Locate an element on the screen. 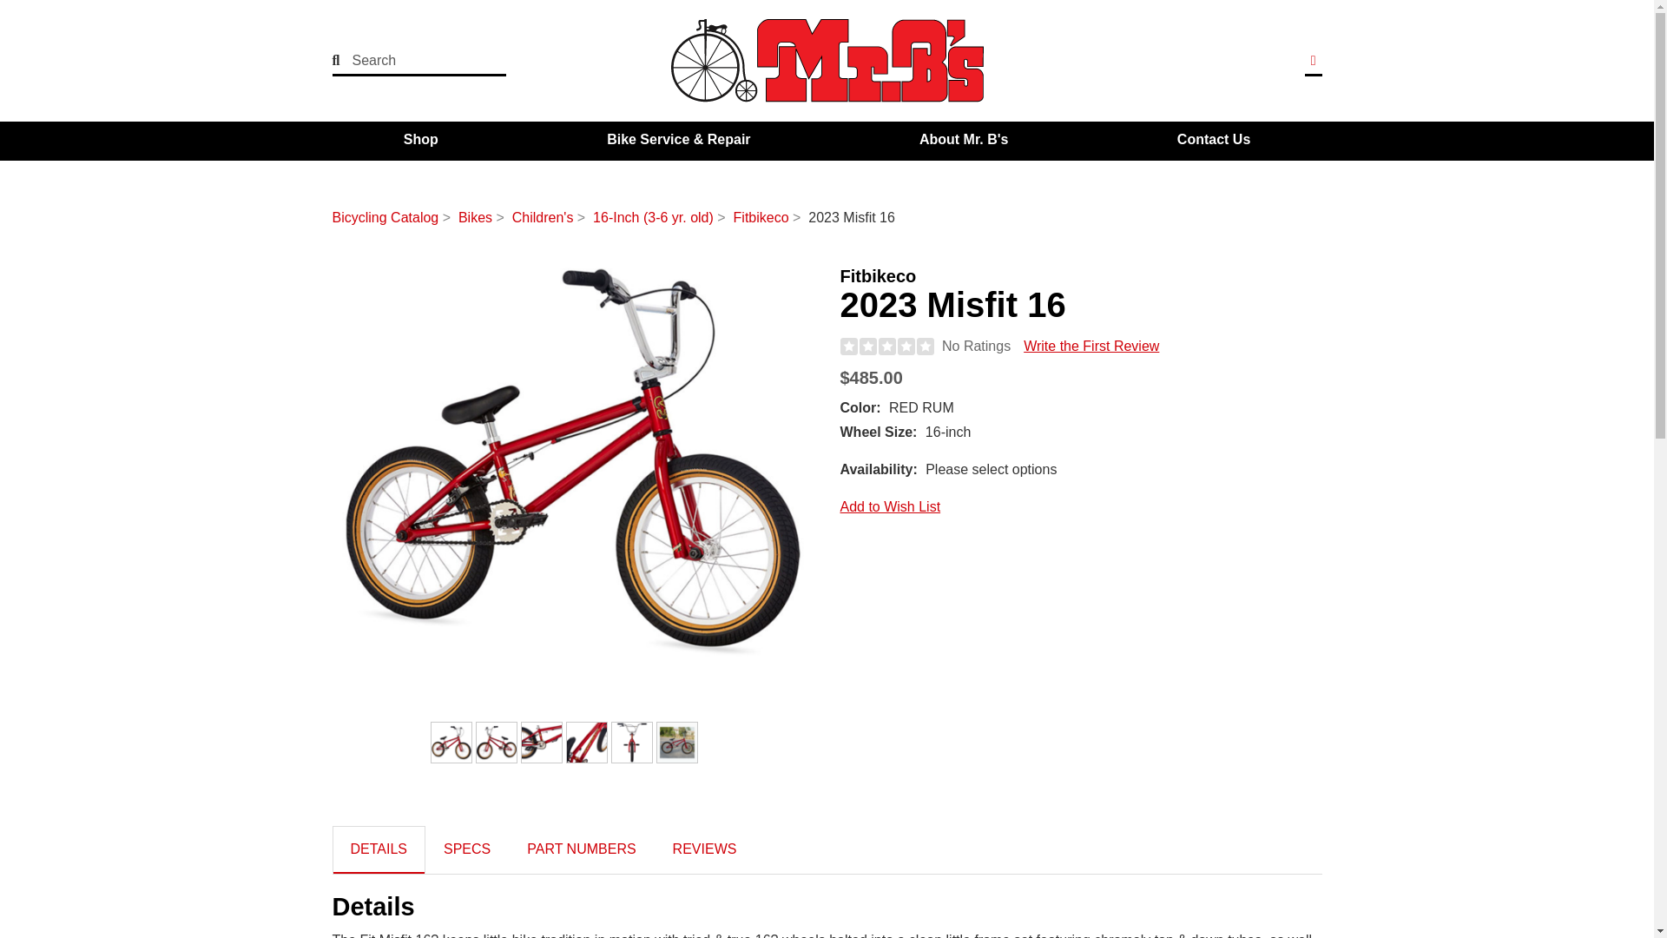 The image size is (1667, 938). Shop is located at coordinates (420, 140).